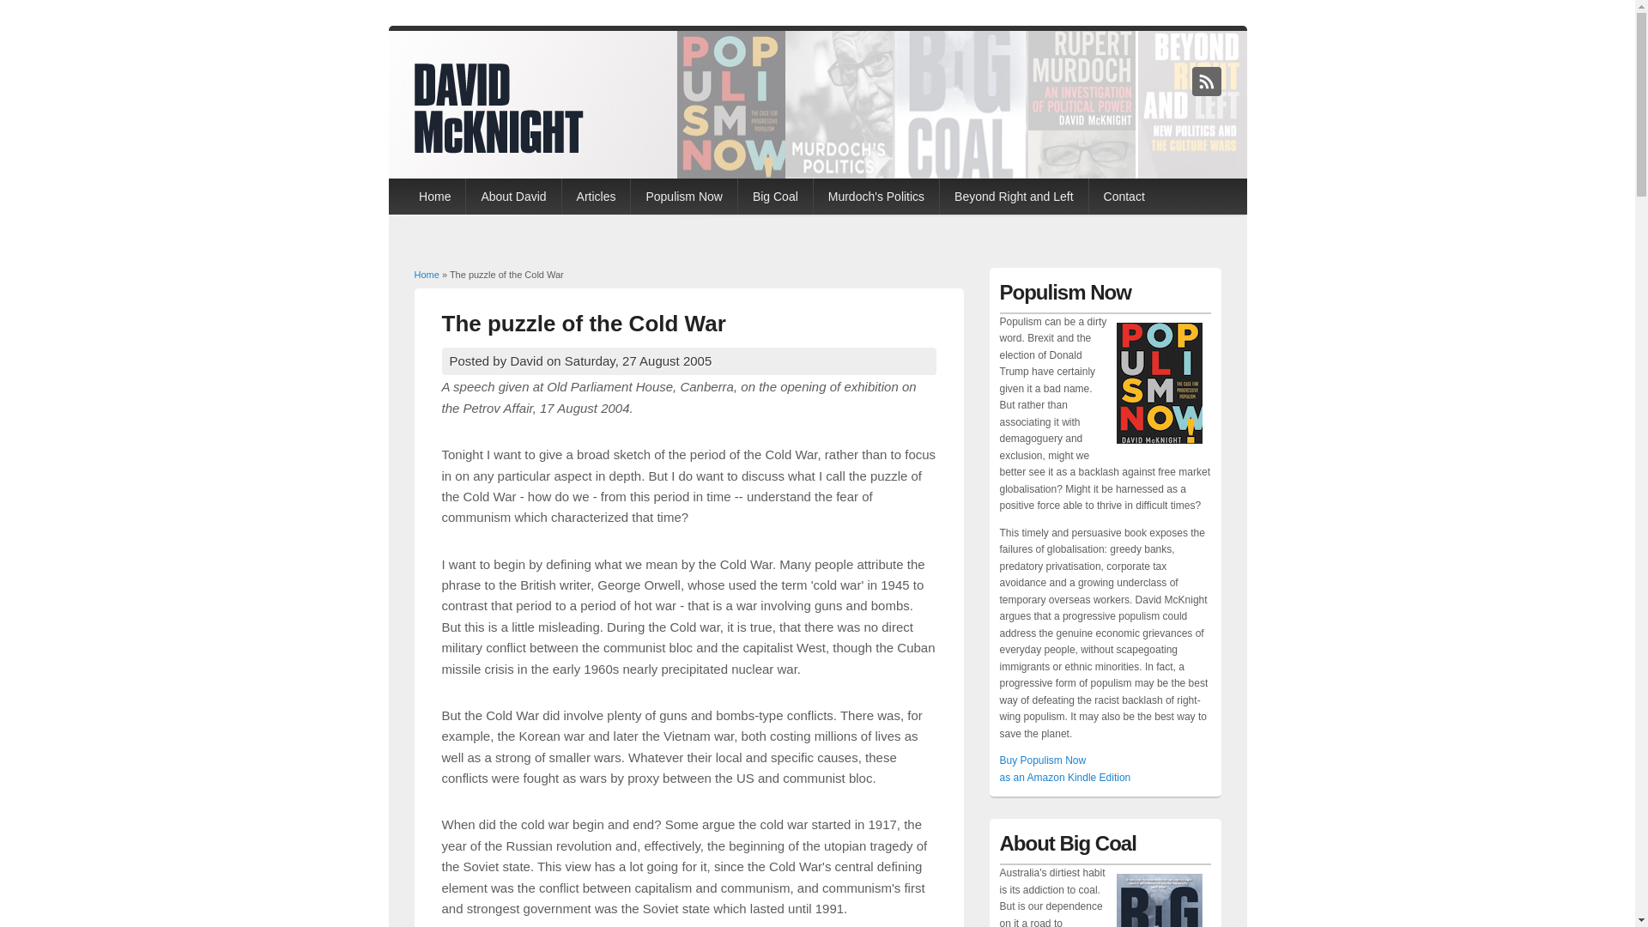  I want to click on Big Coal, so click(776, 197).